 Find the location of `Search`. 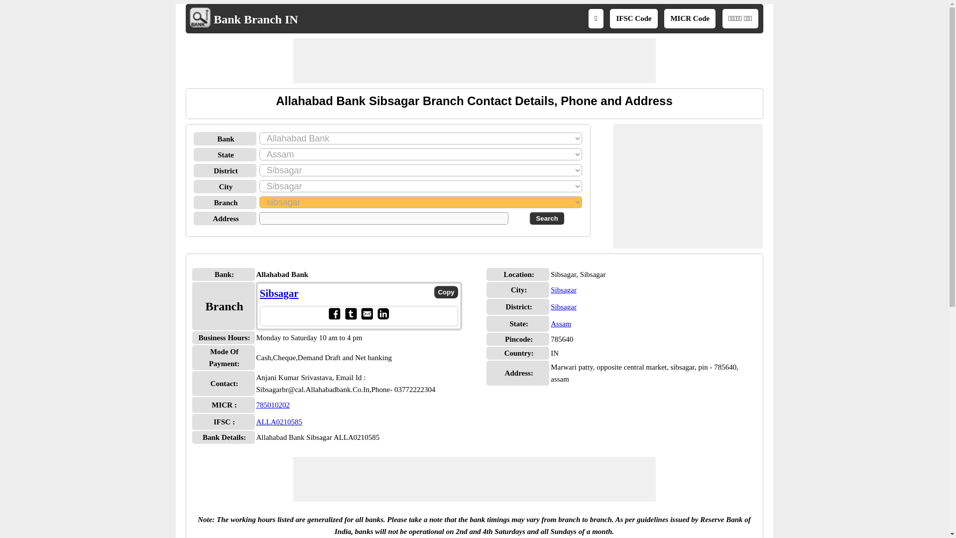

Search is located at coordinates (547, 218).